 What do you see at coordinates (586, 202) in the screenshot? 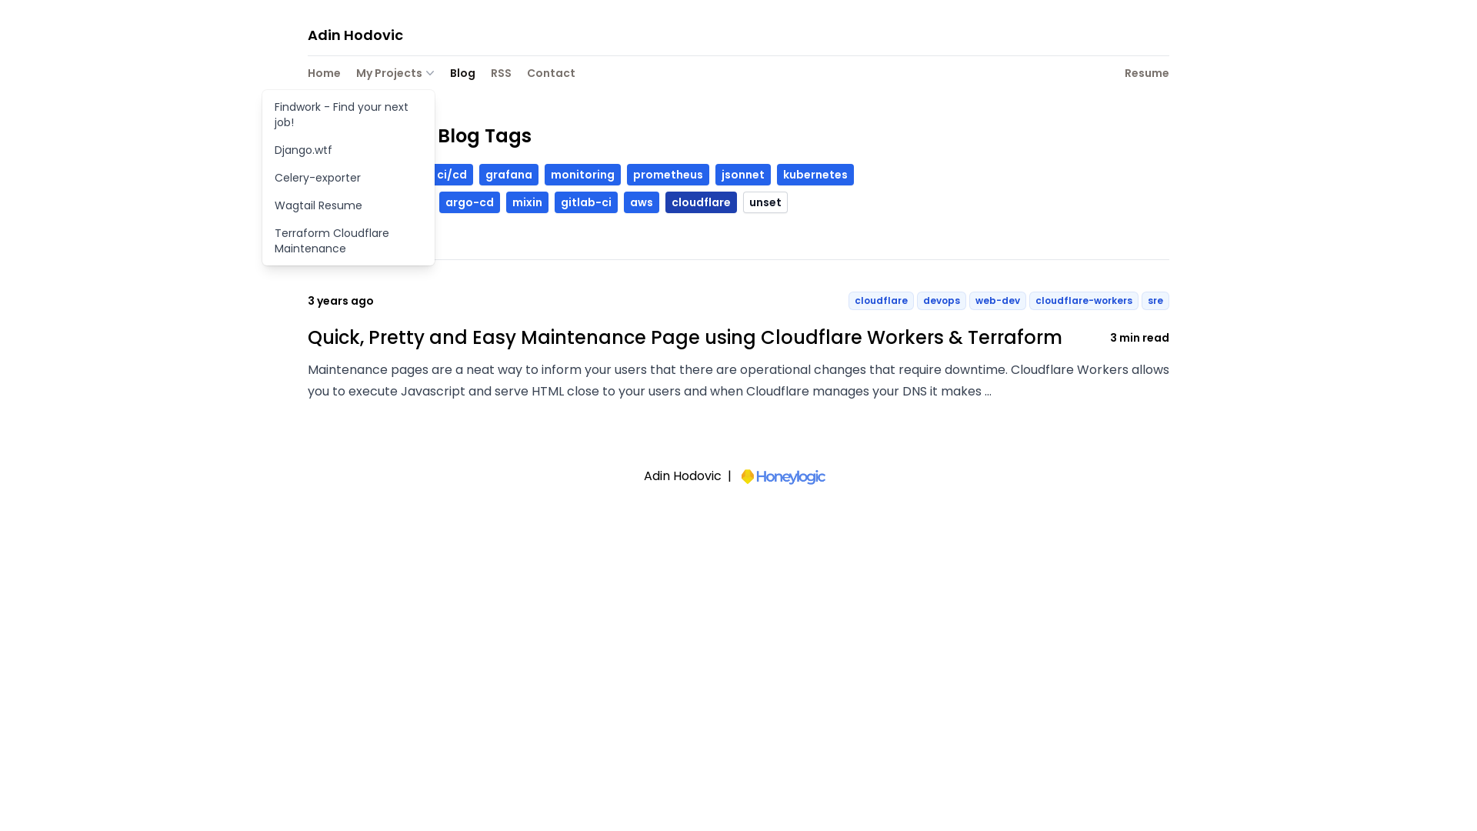
I see `gitlab-ci` at bounding box center [586, 202].